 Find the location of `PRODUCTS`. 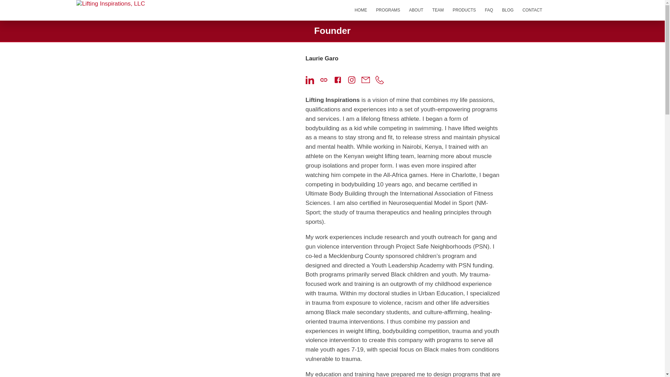

PRODUCTS is located at coordinates (464, 10).